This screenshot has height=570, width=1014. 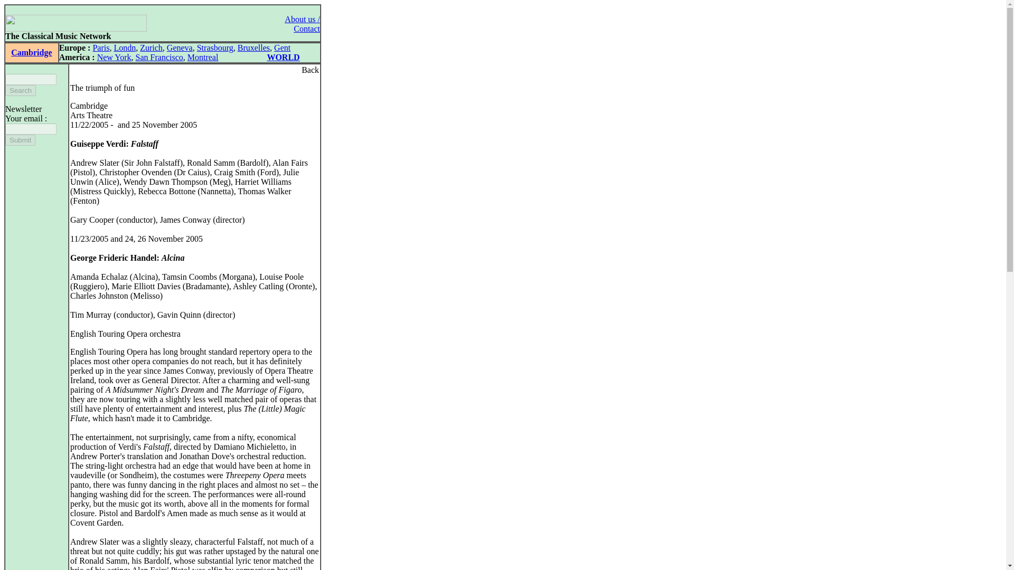 What do you see at coordinates (214, 47) in the screenshot?
I see `Strasbourg` at bounding box center [214, 47].